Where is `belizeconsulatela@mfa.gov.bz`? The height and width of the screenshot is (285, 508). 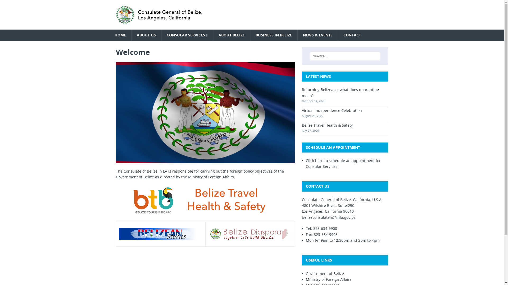
belizeconsulatela@mfa.gov.bz is located at coordinates (329, 217).